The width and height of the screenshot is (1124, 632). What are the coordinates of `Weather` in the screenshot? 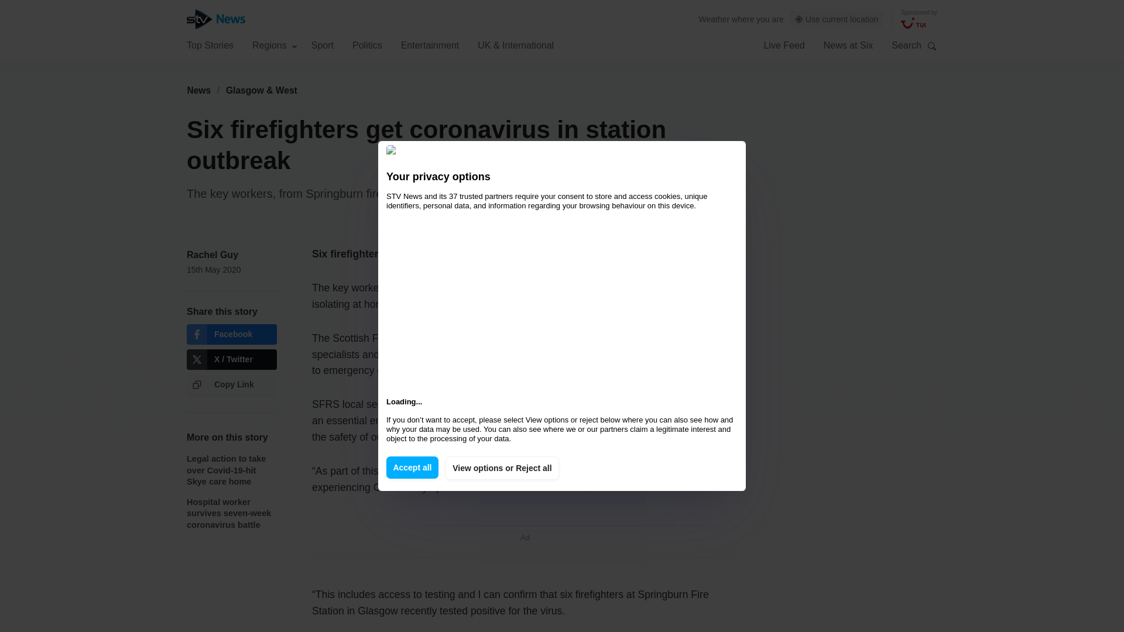 It's located at (714, 19).